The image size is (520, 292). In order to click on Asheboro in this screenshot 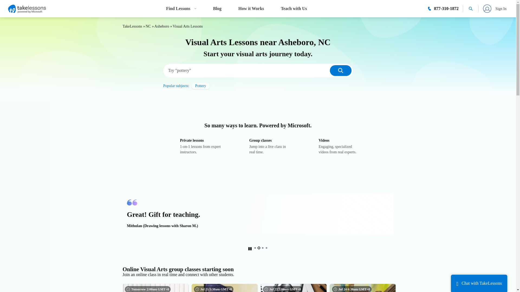, I will do `click(327, 147)`.